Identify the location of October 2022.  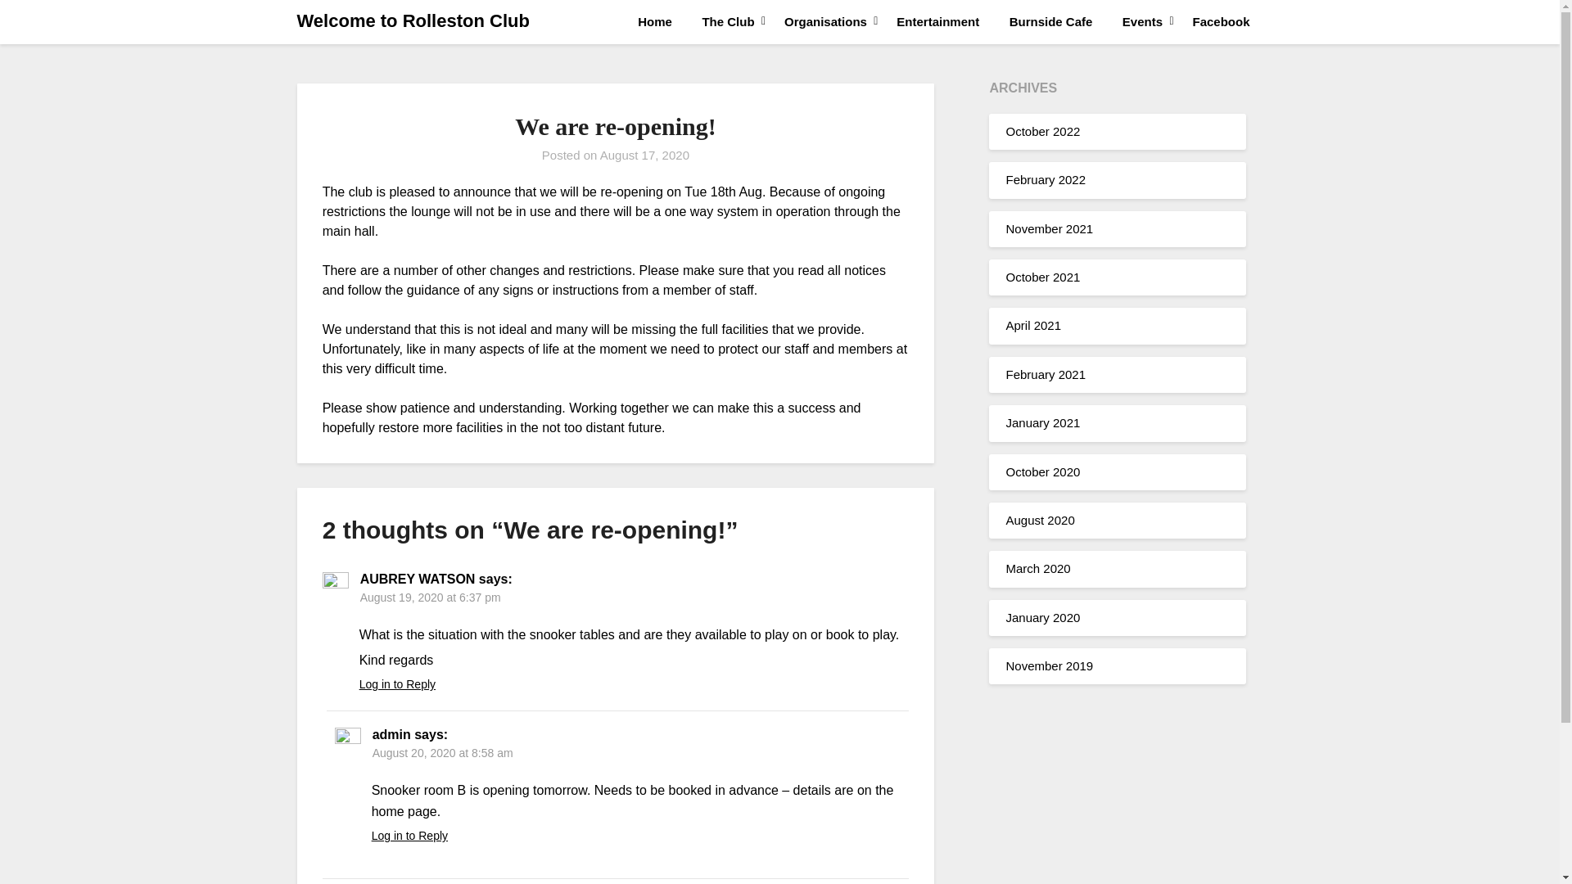
(1043, 131).